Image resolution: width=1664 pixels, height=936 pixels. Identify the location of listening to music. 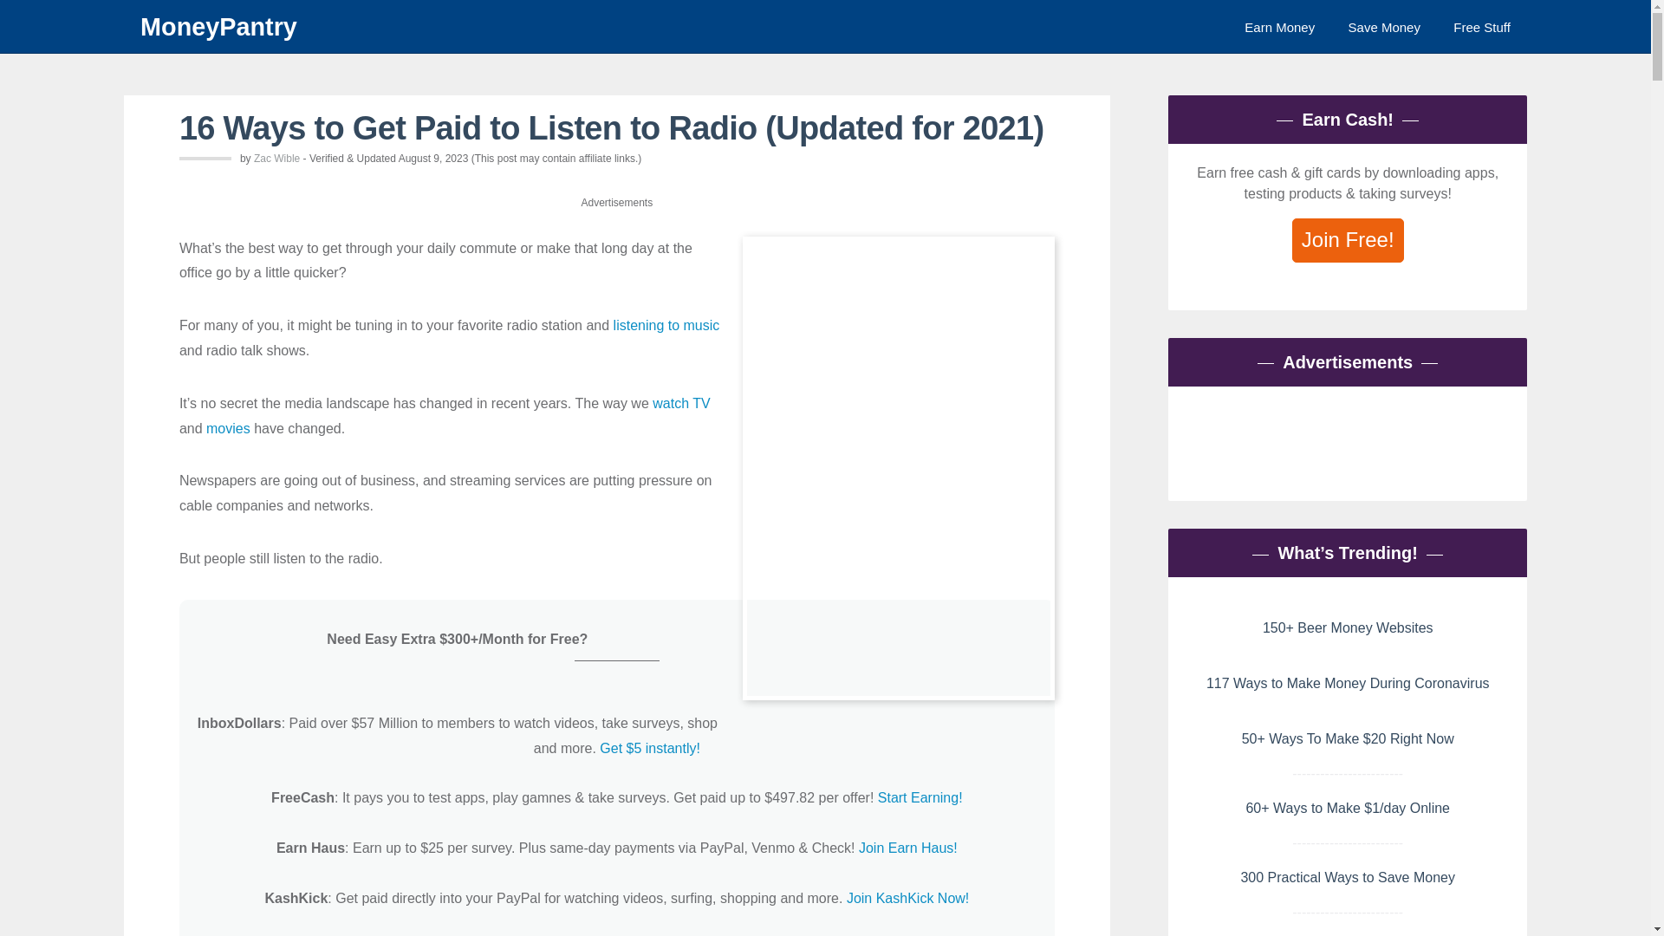
(667, 326).